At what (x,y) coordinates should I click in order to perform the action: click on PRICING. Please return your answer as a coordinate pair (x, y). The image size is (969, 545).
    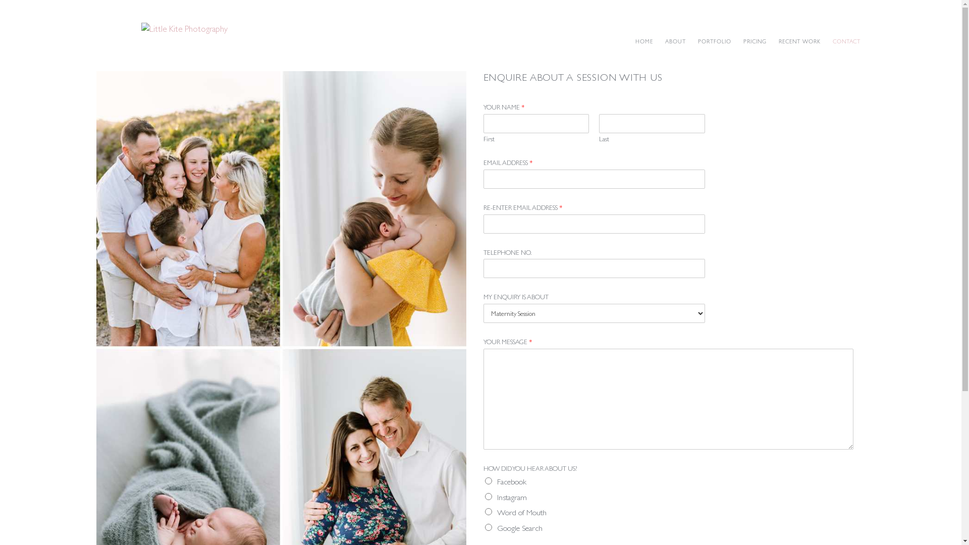
    Looking at the image, I should click on (755, 42).